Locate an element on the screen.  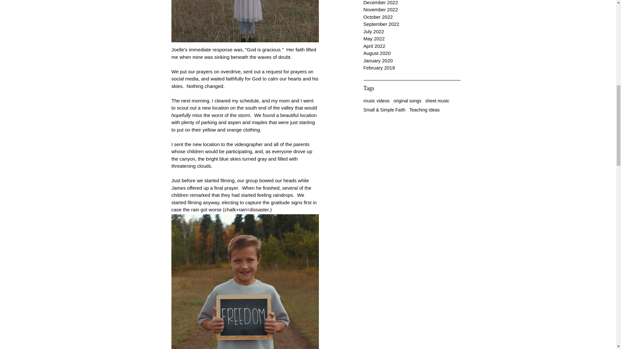
July 2022 is located at coordinates (412, 32).